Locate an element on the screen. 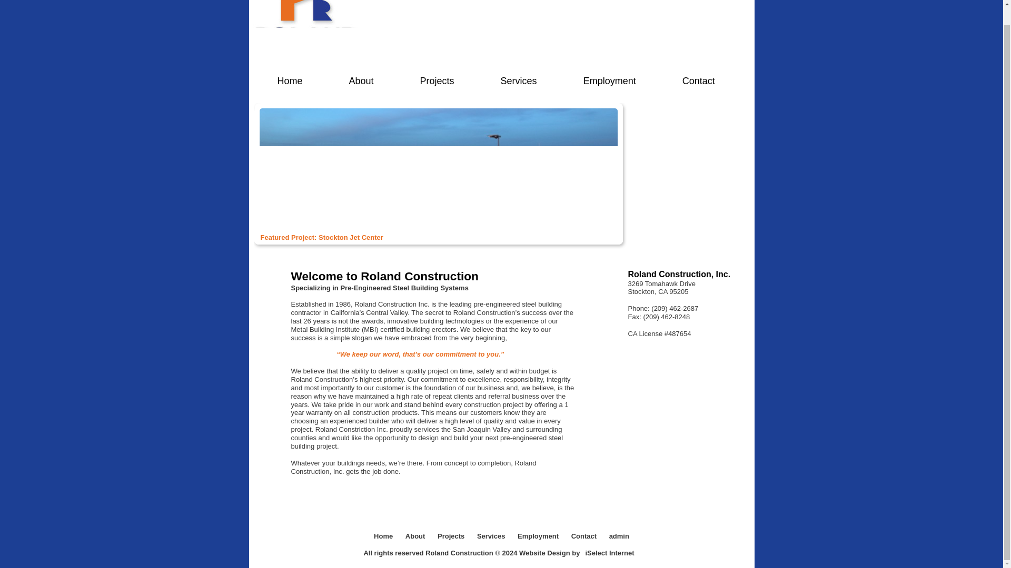  Services is located at coordinates (492, 536).